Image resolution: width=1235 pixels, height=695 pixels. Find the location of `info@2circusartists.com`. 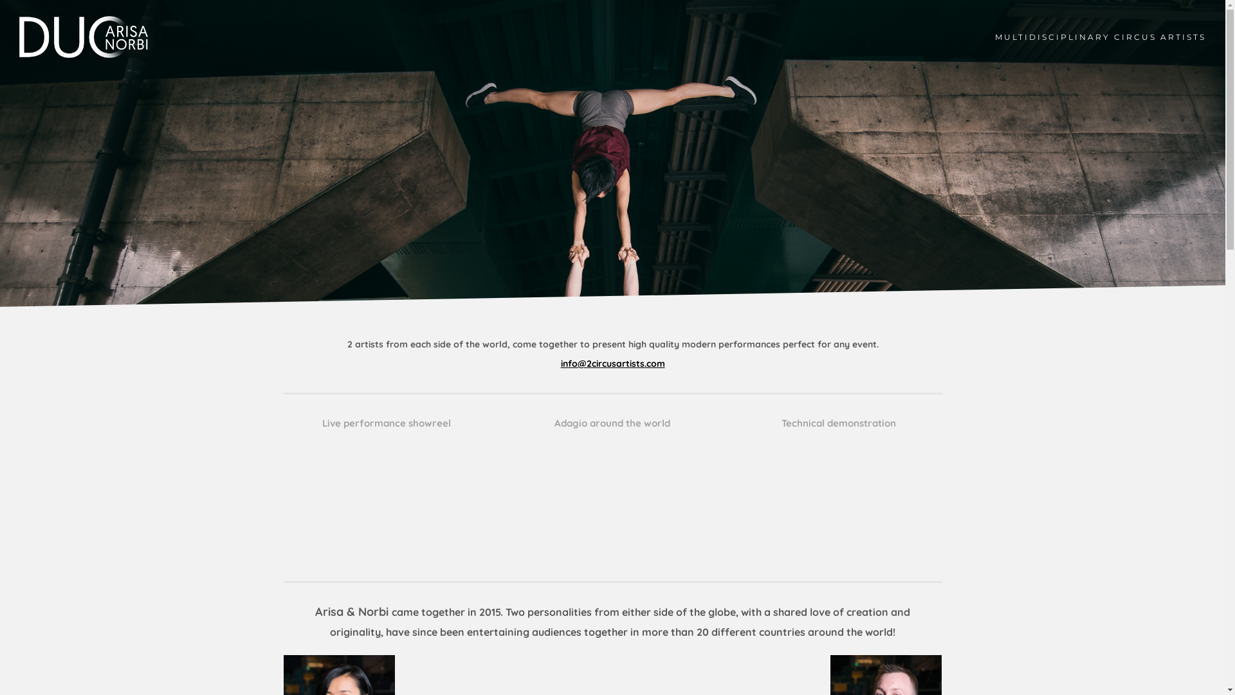

info@2circusartists.com is located at coordinates (613, 364).